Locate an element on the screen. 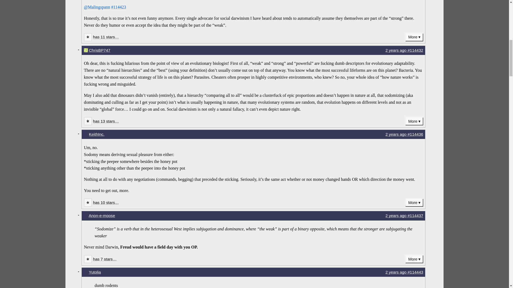  Log in to vote is located at coordinates (88, 37).